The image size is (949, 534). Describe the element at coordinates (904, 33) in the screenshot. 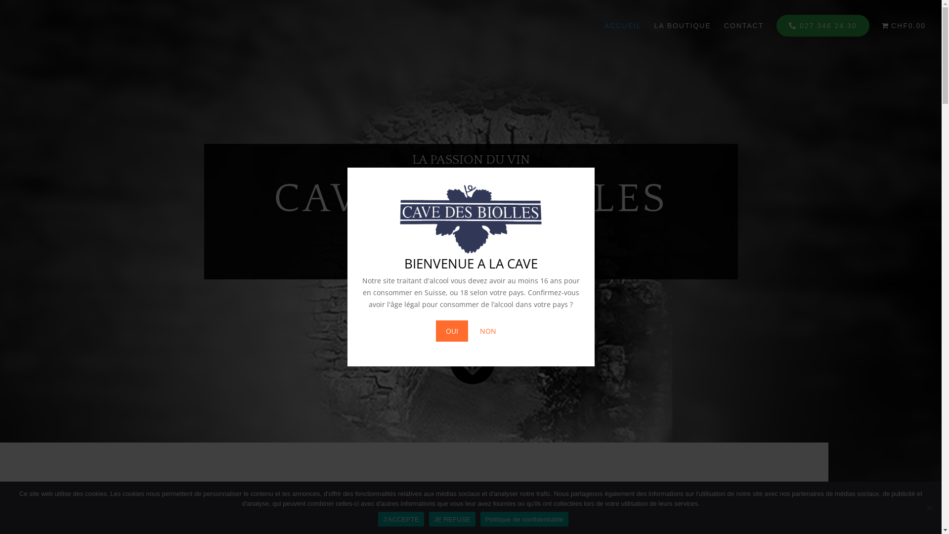

I see `CHF0.00` at that location.